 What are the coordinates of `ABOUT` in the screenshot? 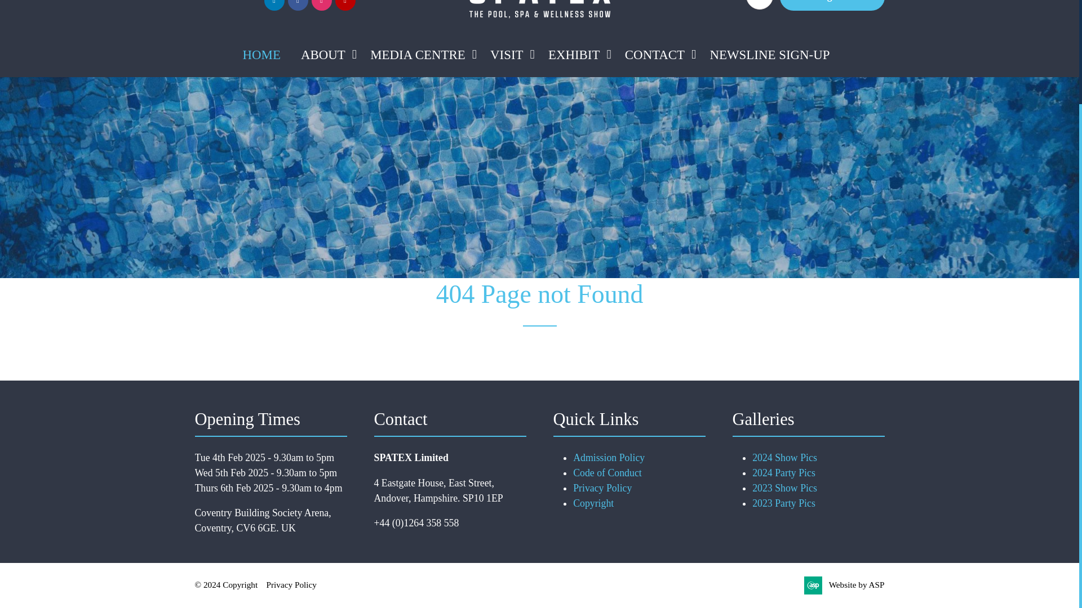 It's located at (323, 55).